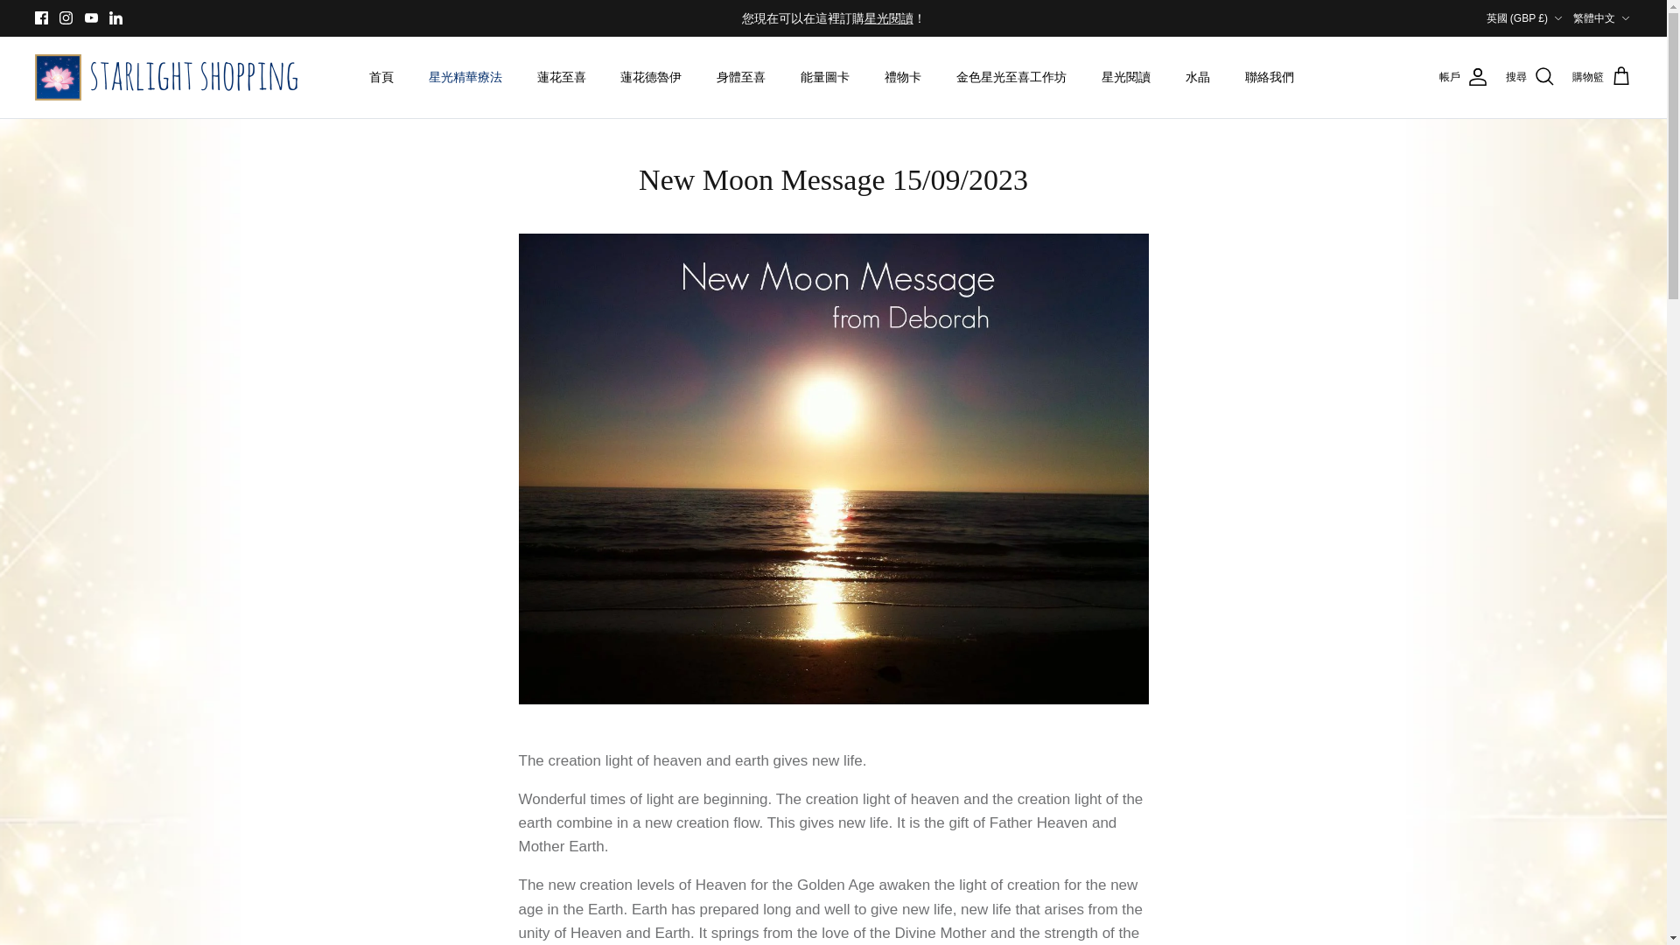  I want to click on Instagram, so click(65, 17).